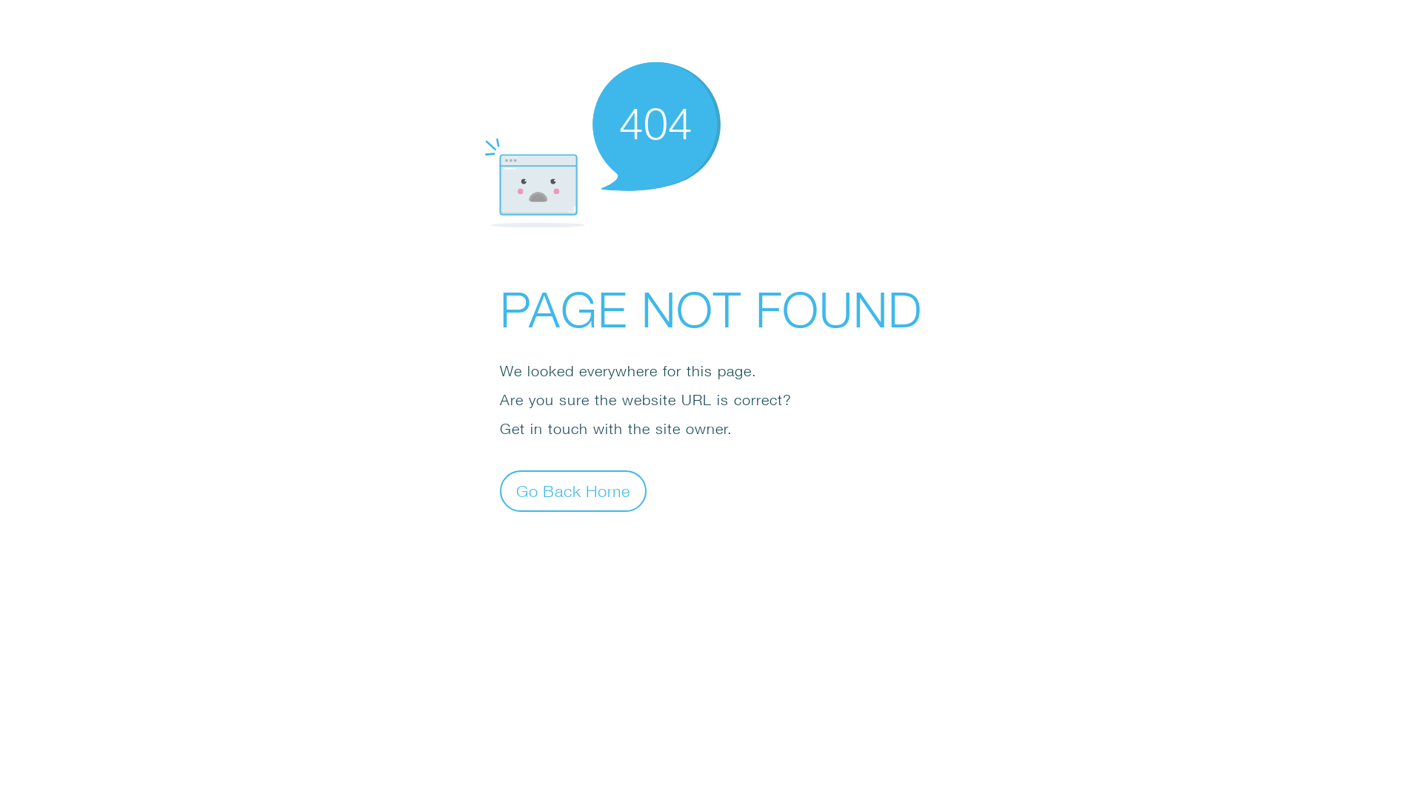 This screenshot has height=800, width=1422. What do you see at coordinates (573, 490) in the screenshot?
I see `Go Back Home` at bounding box center [573, 490].